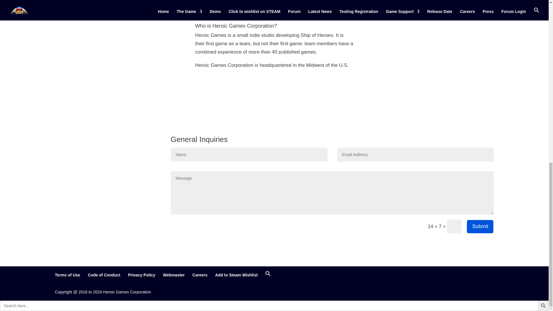 The width and height of the screenshot is (553, 311). What do you see at coordinates (174, 275) in the screenshot?
I see `Webmaster` at bounding box center [174, 275].